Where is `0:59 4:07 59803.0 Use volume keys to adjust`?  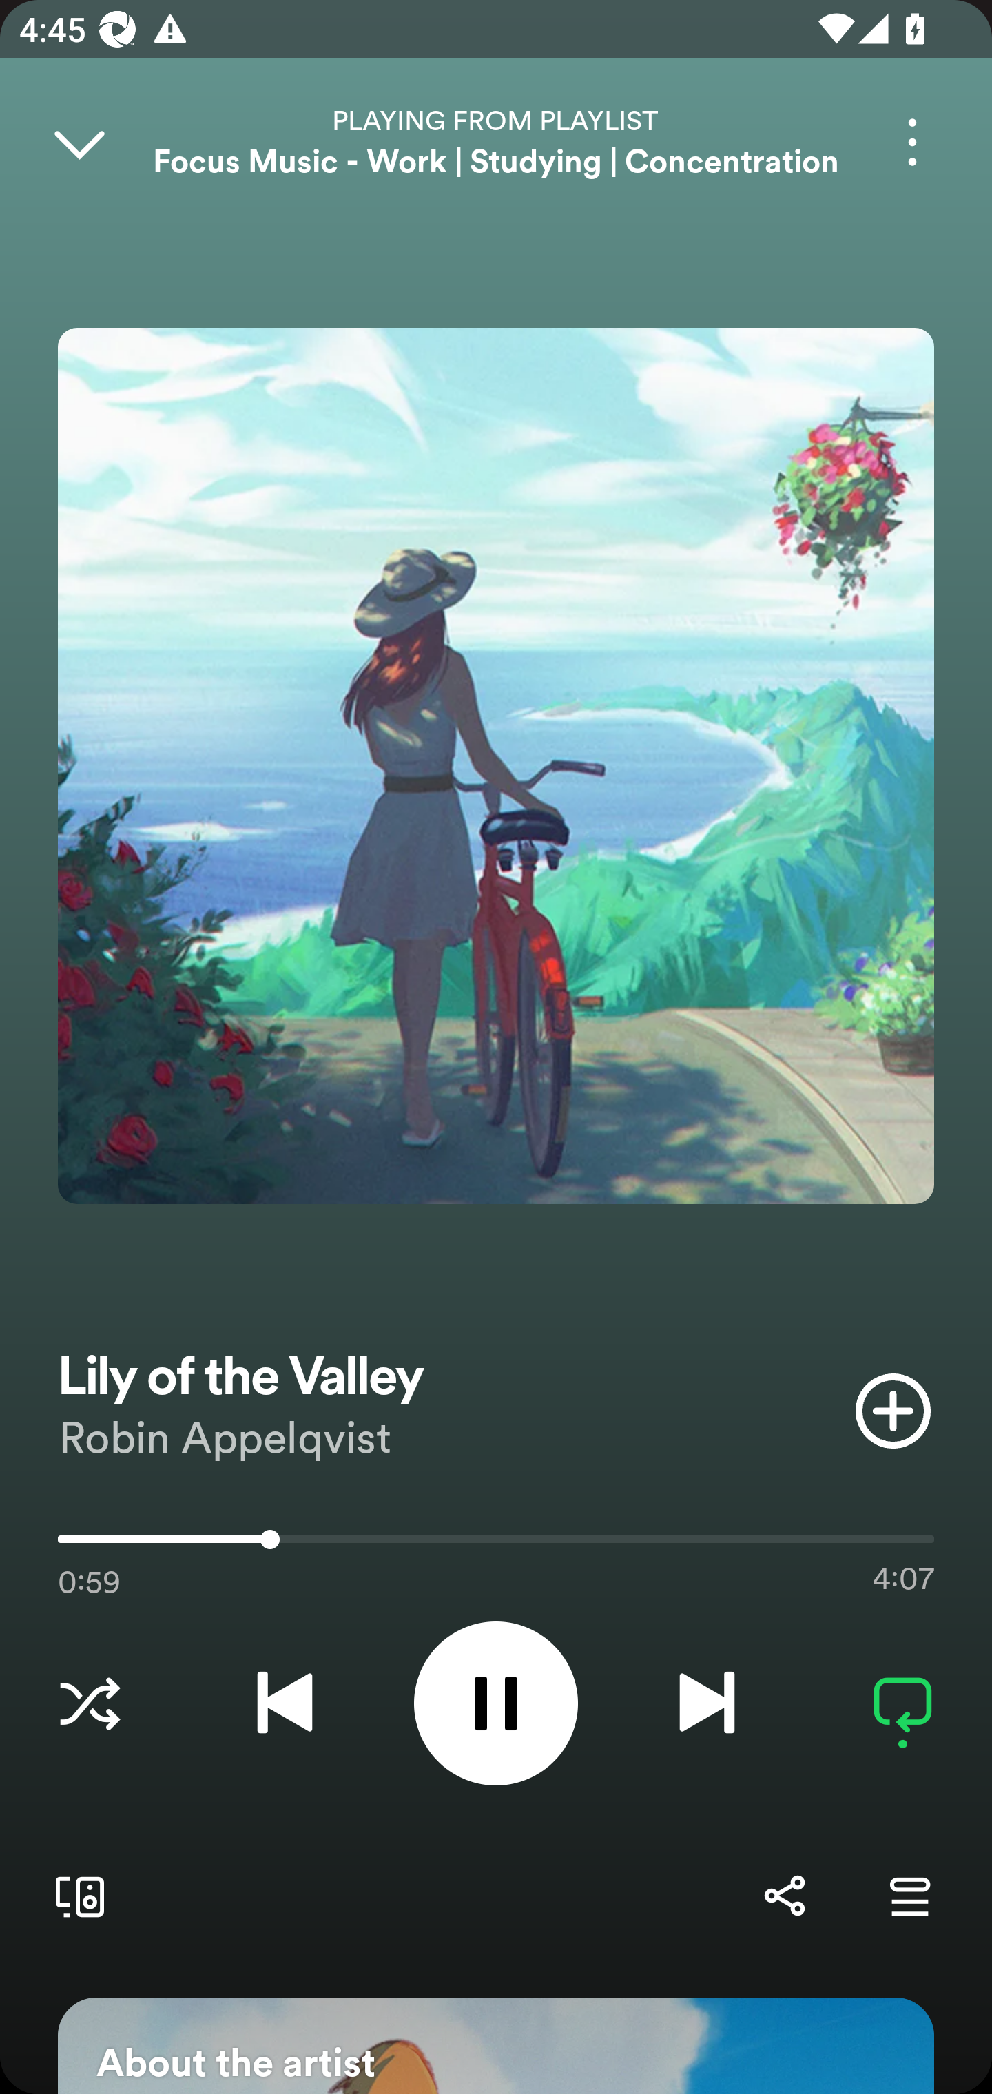
0:59 4:07 59803.0 Use volume keys to adjust is located at coordinates (496, 1546).